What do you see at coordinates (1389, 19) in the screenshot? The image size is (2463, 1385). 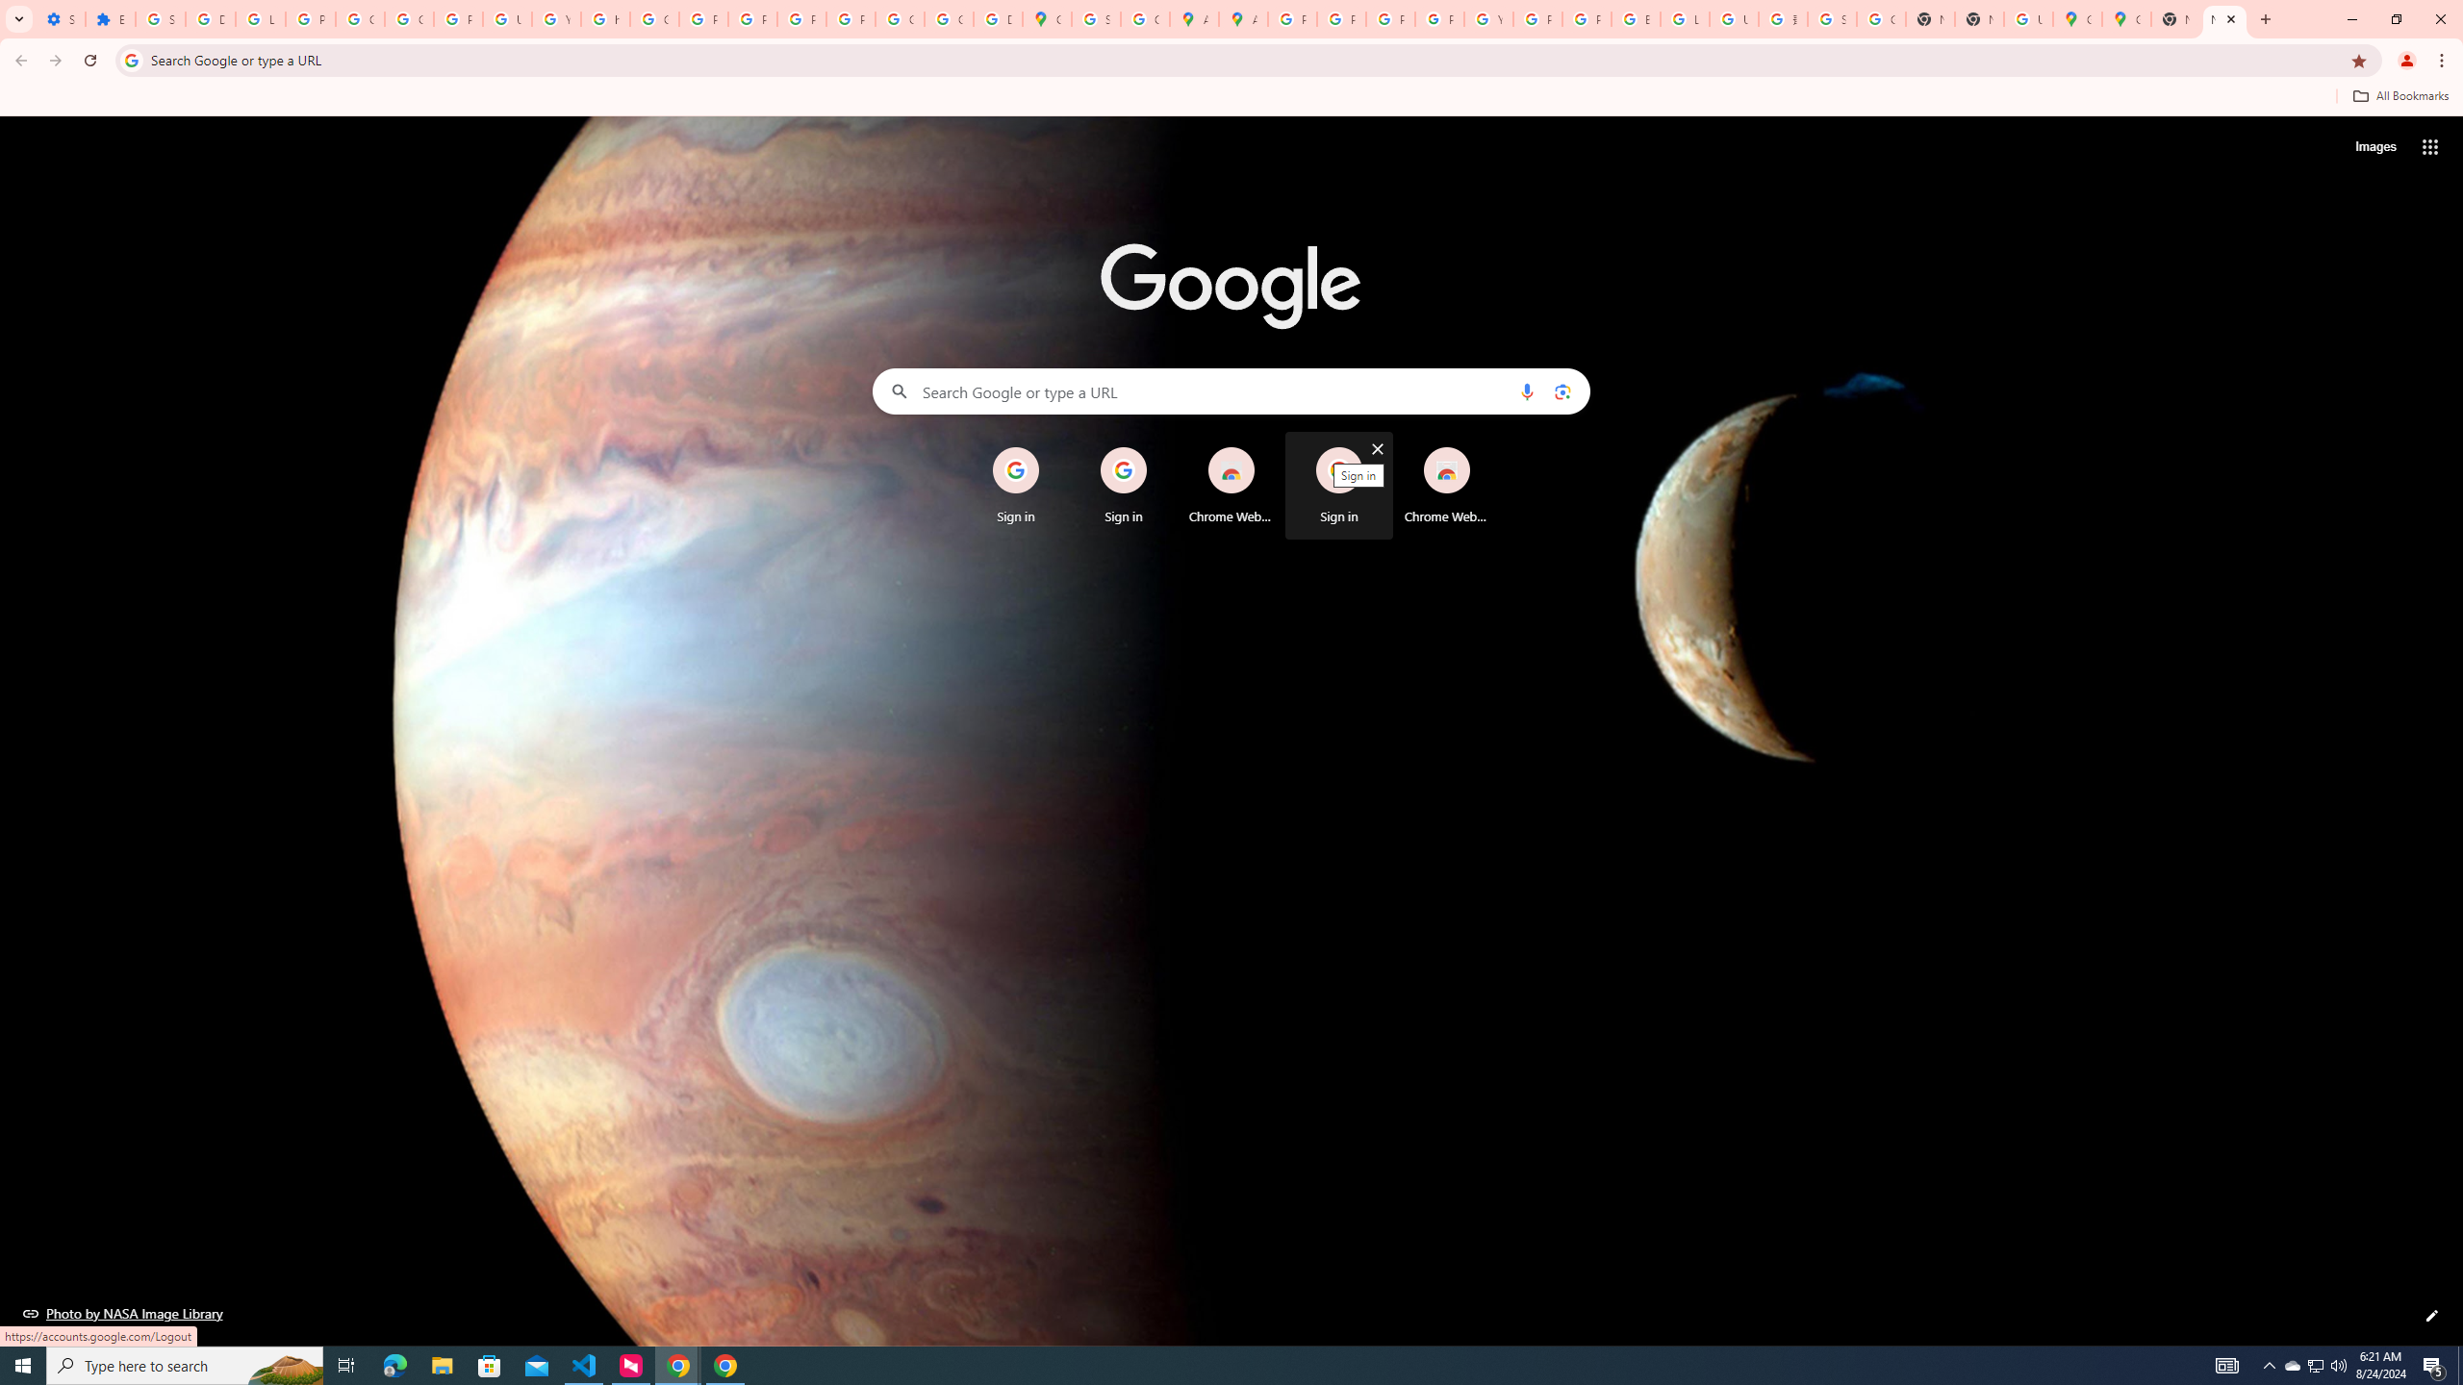 I see `Privacy Help Center - Policies Help` at bounding box center [1389, 19].